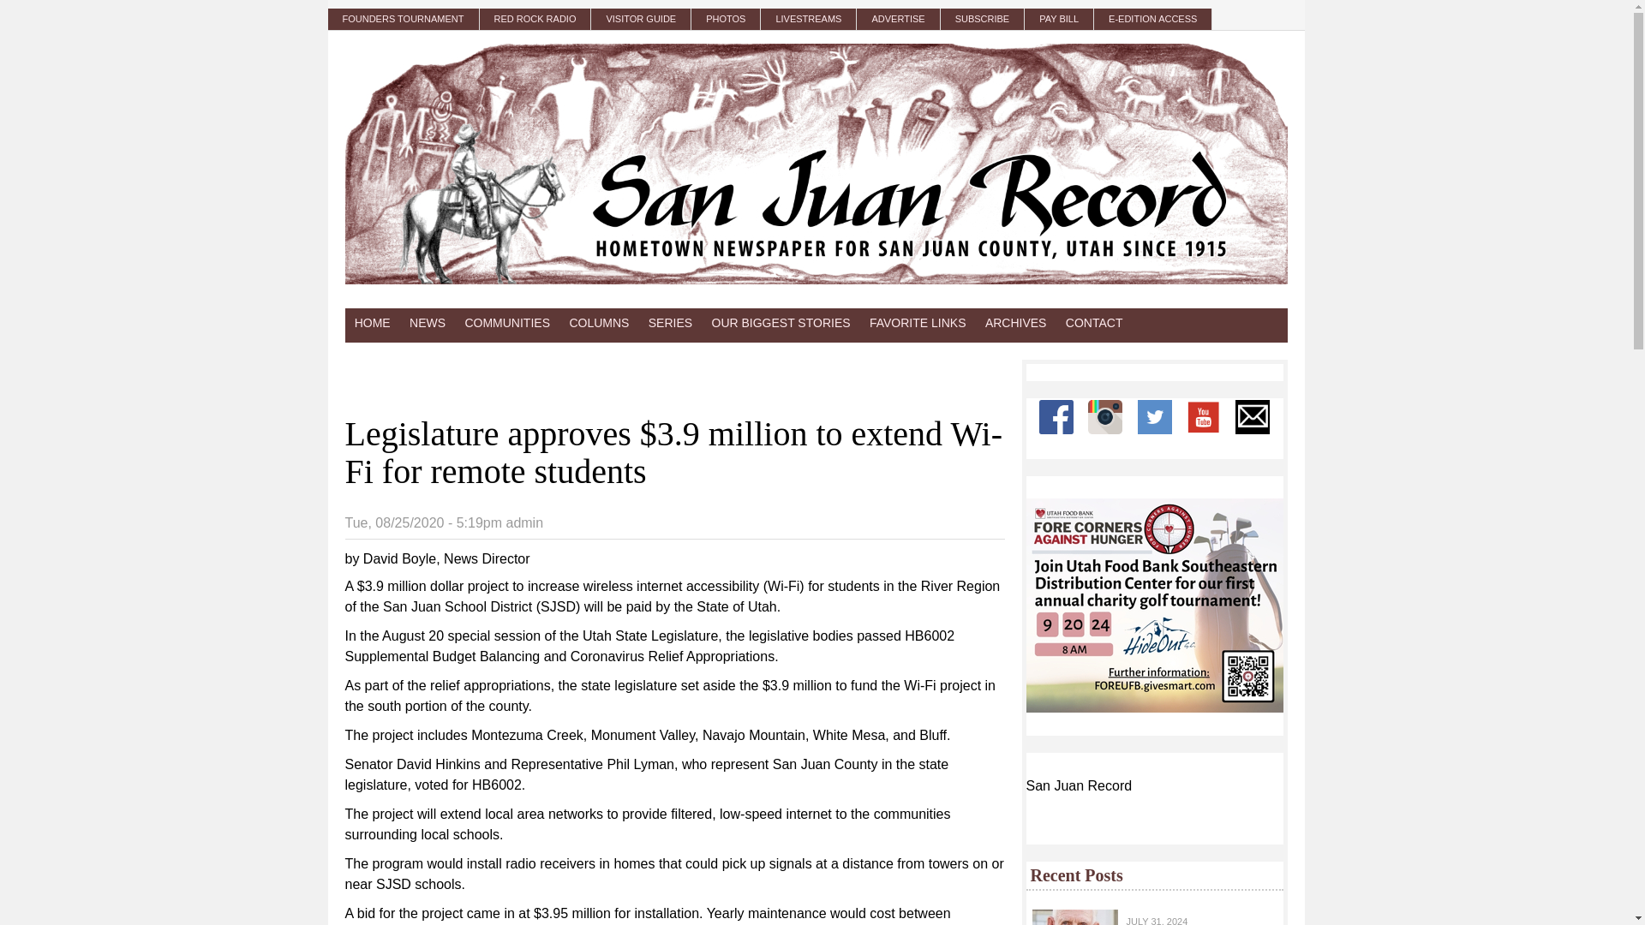 Image resolution: width=1645 pixels, height=925 pixels. What do you see at coordinates (983, 19) in the screenshot?
I see `SUBSCRIBE` at bounding box center [983, 19].